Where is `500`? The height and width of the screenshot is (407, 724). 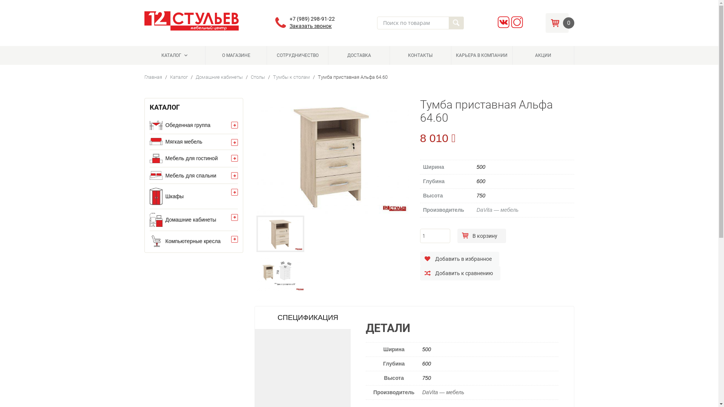
500 is located at coordinates (427, 349).